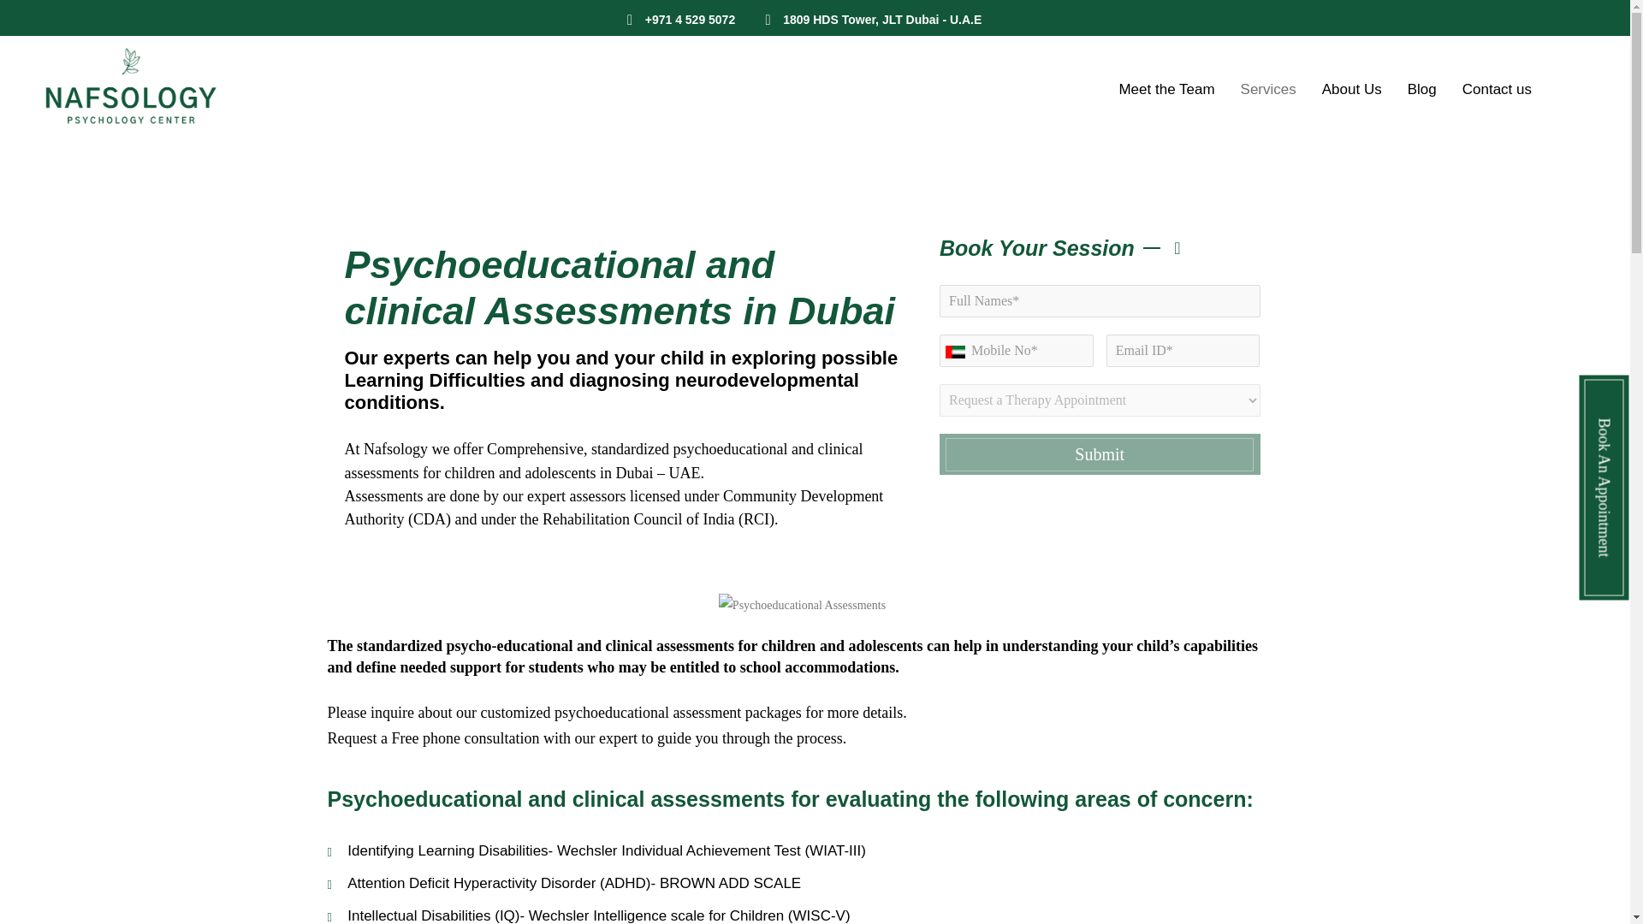  I want to click on 1809 HDS Tower, JLT Dubai - U.A.E, so click(881, 20).